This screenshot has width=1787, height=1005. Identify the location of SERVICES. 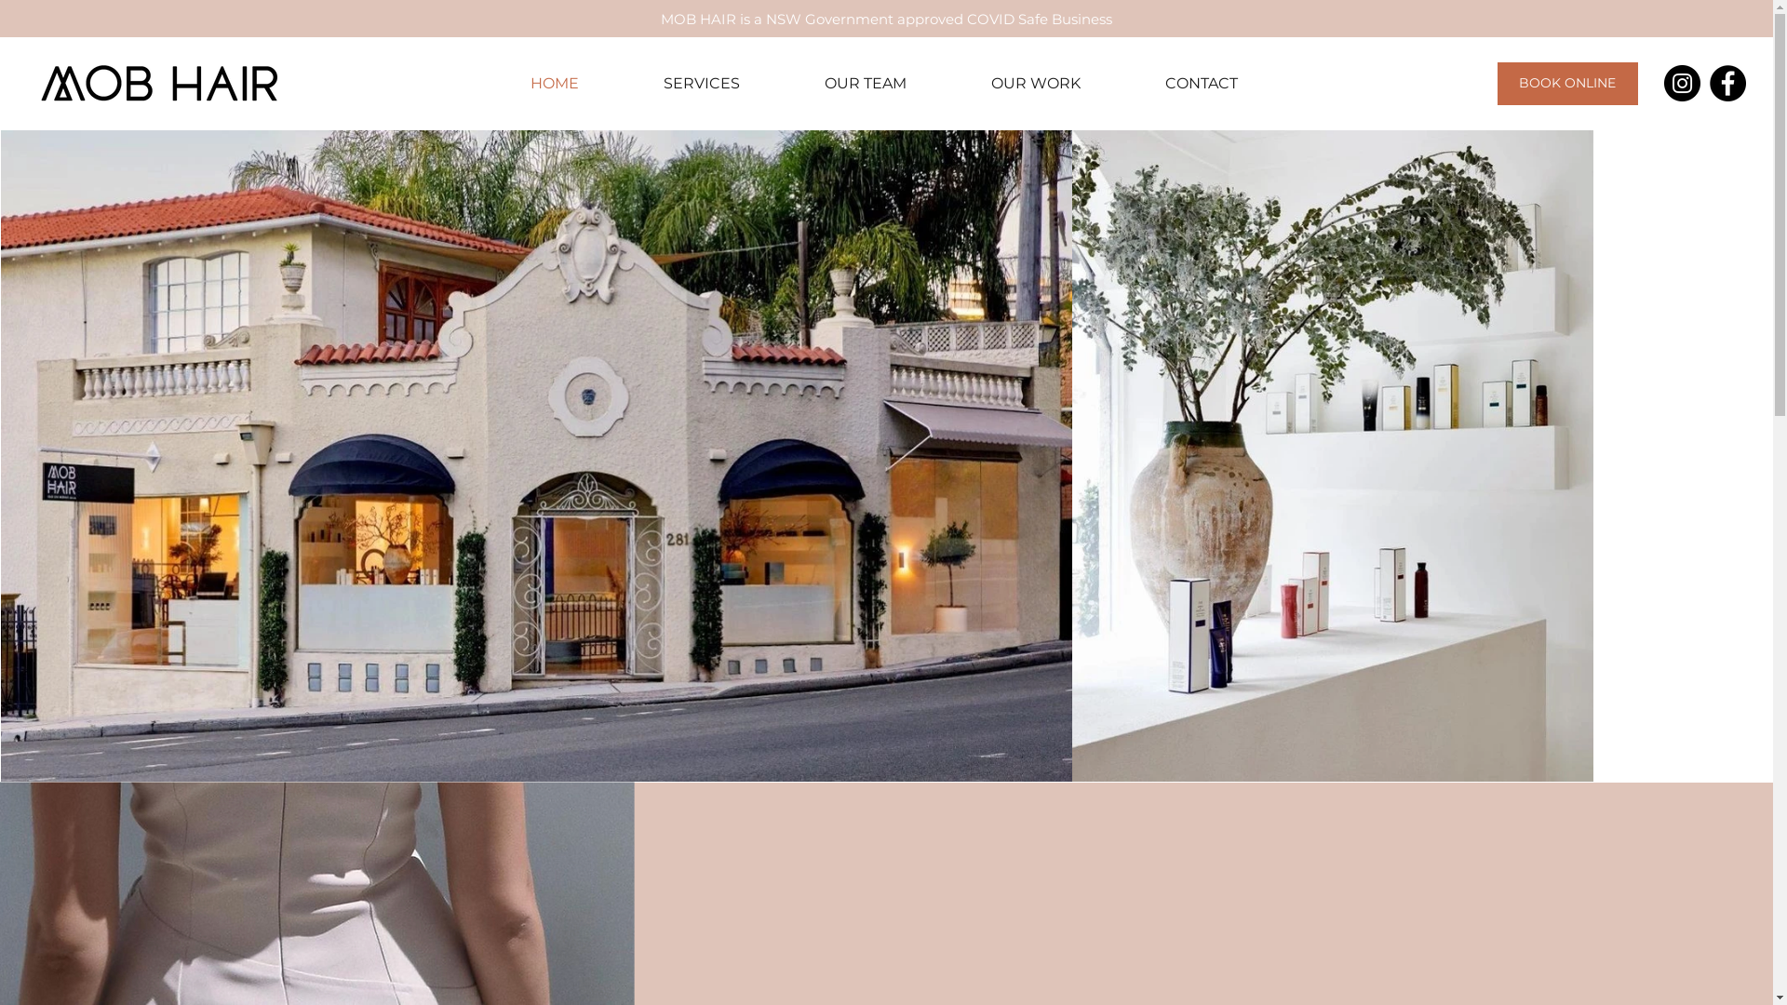
(702, 84).